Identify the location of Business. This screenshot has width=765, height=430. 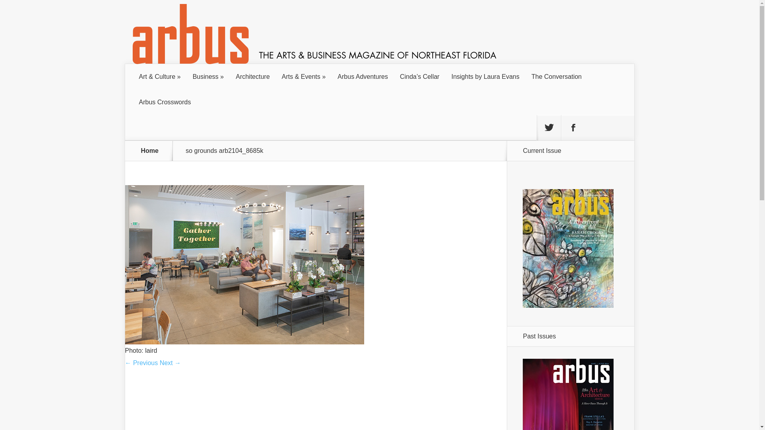
(208, 76).